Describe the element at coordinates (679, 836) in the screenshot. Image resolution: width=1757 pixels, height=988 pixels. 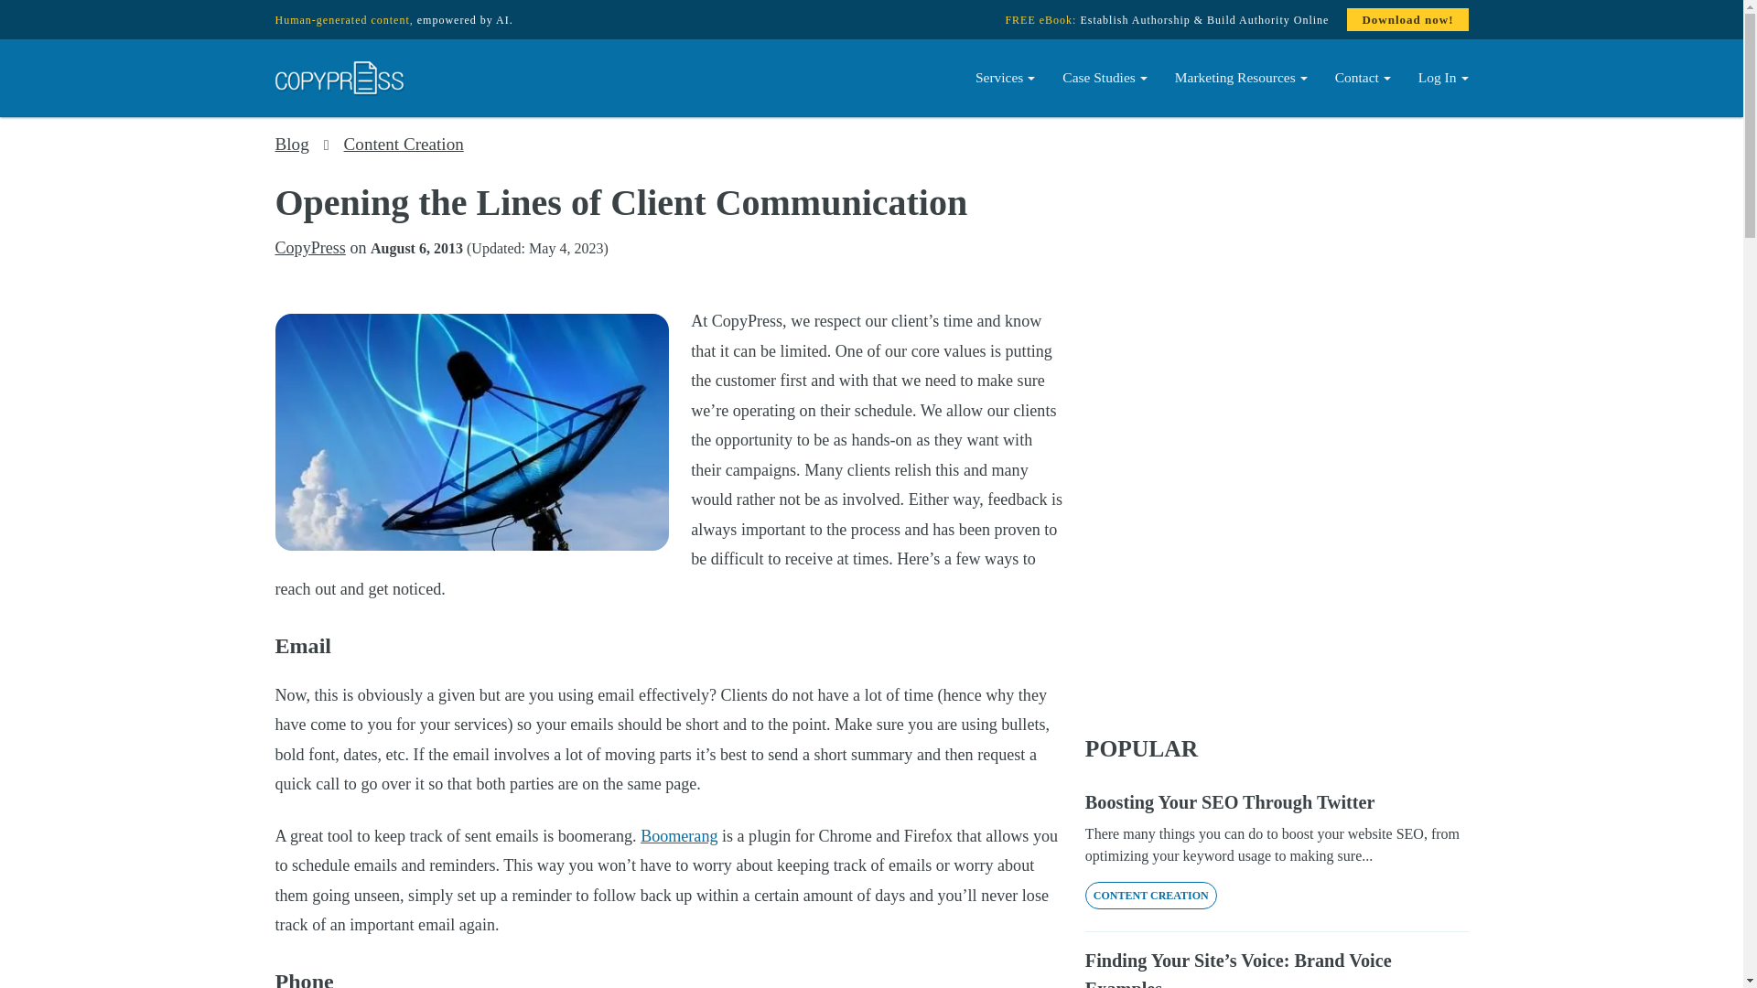
I see `Boomerang: The Power of the Follow Up` at that location.